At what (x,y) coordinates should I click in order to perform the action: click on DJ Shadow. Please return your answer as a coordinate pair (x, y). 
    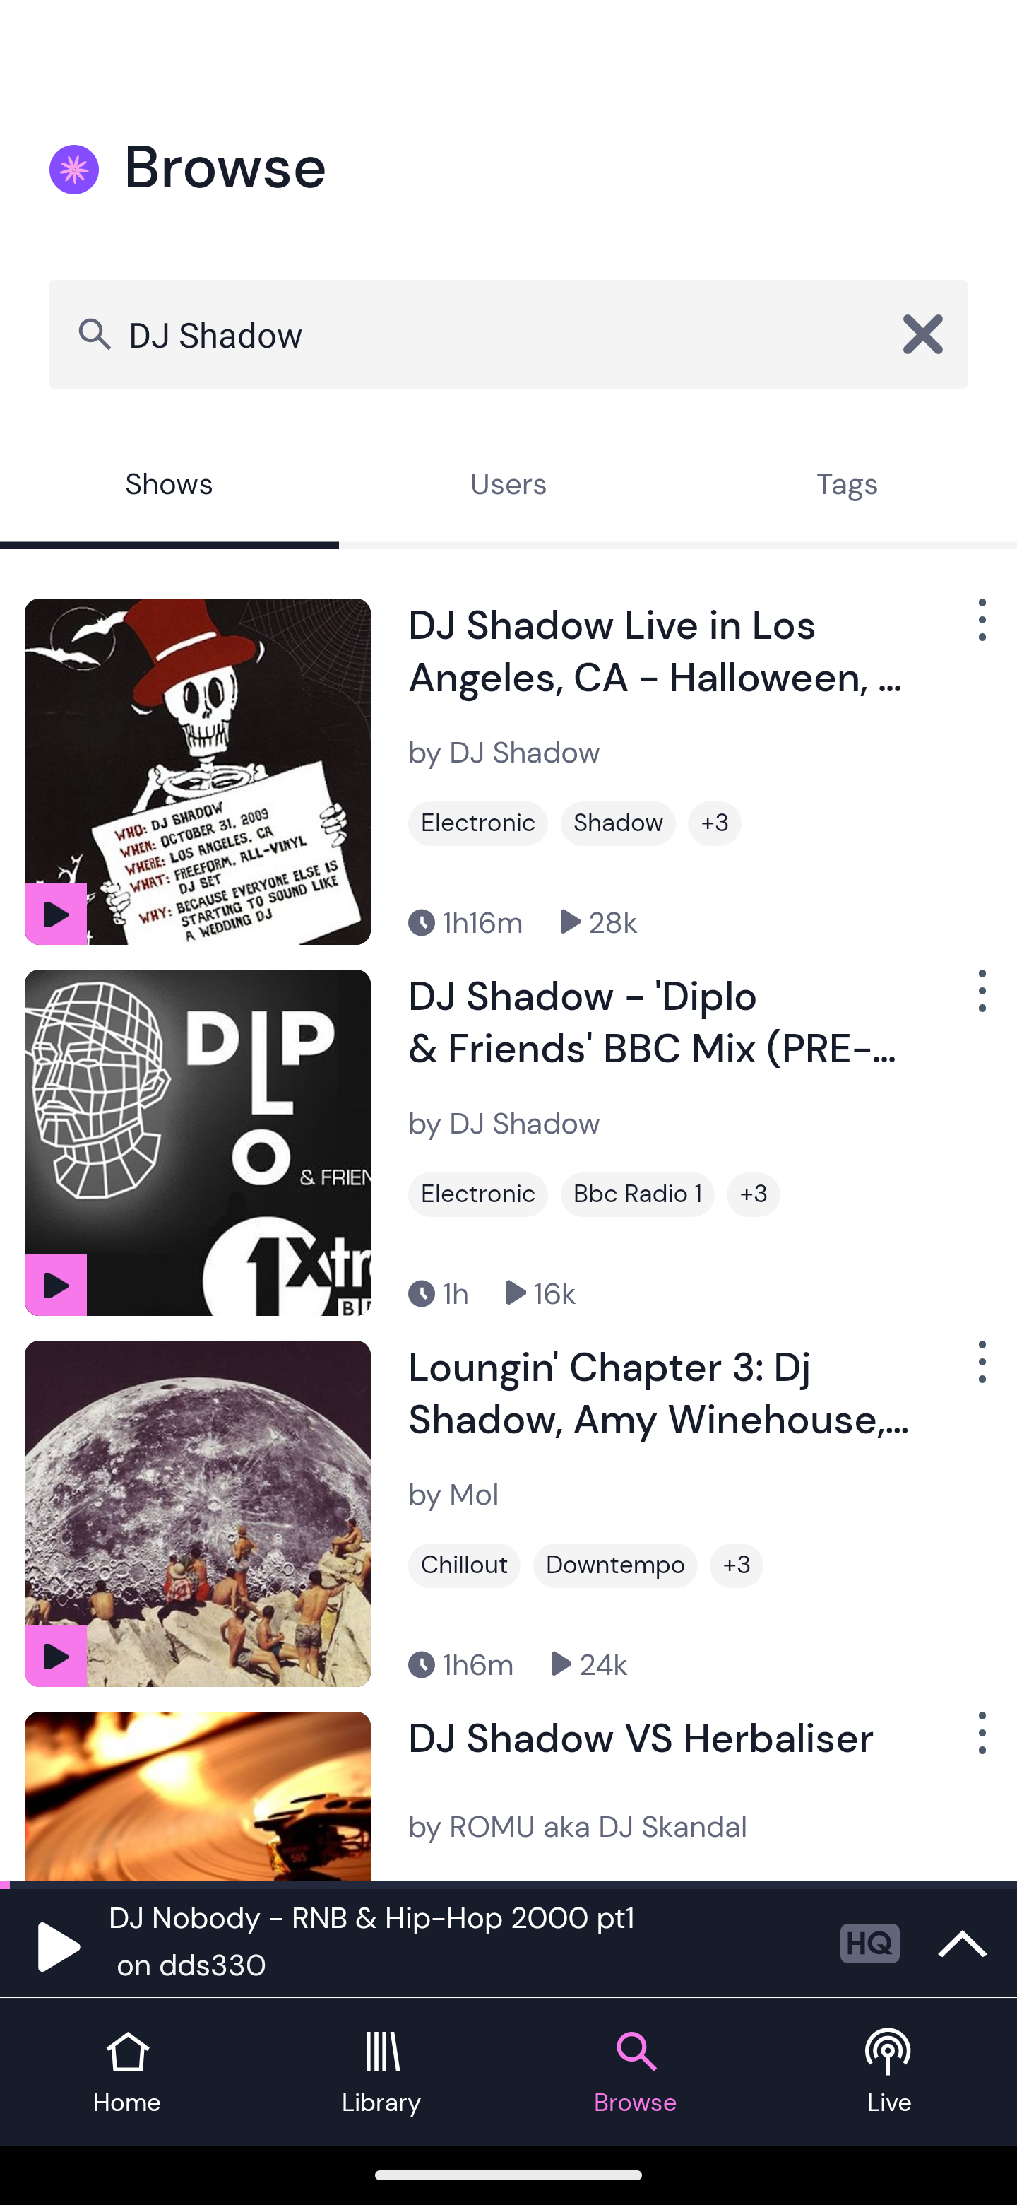
    Looking at the image, I should click on (509, 334).